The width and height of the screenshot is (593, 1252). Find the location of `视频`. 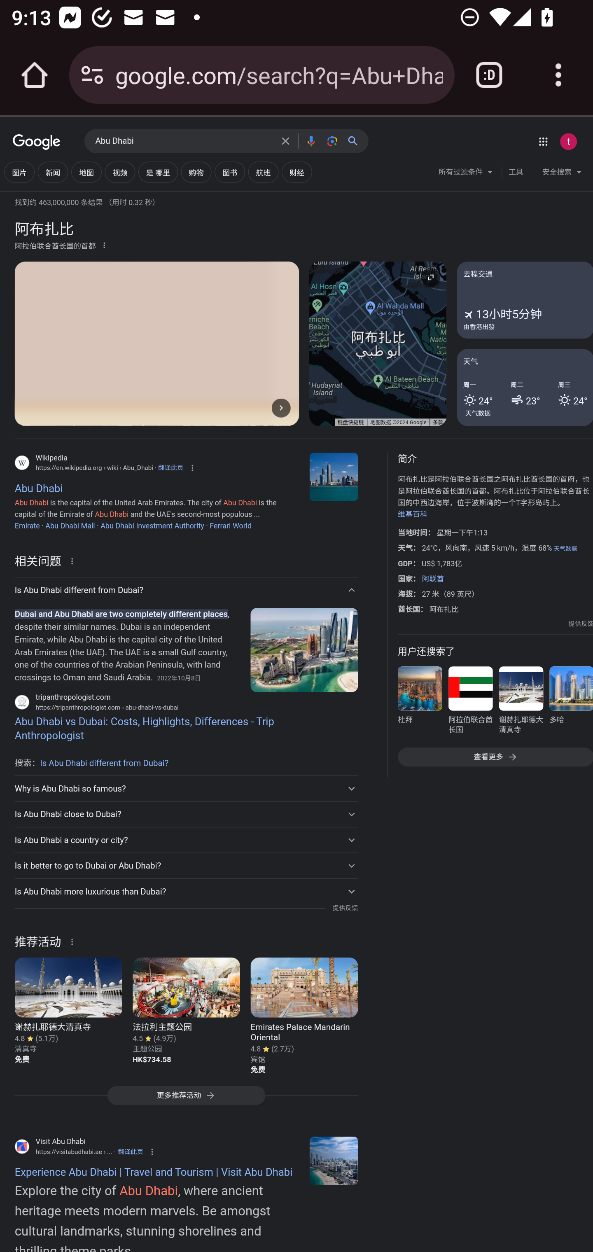

视频 is located at coordinates (119, 172).